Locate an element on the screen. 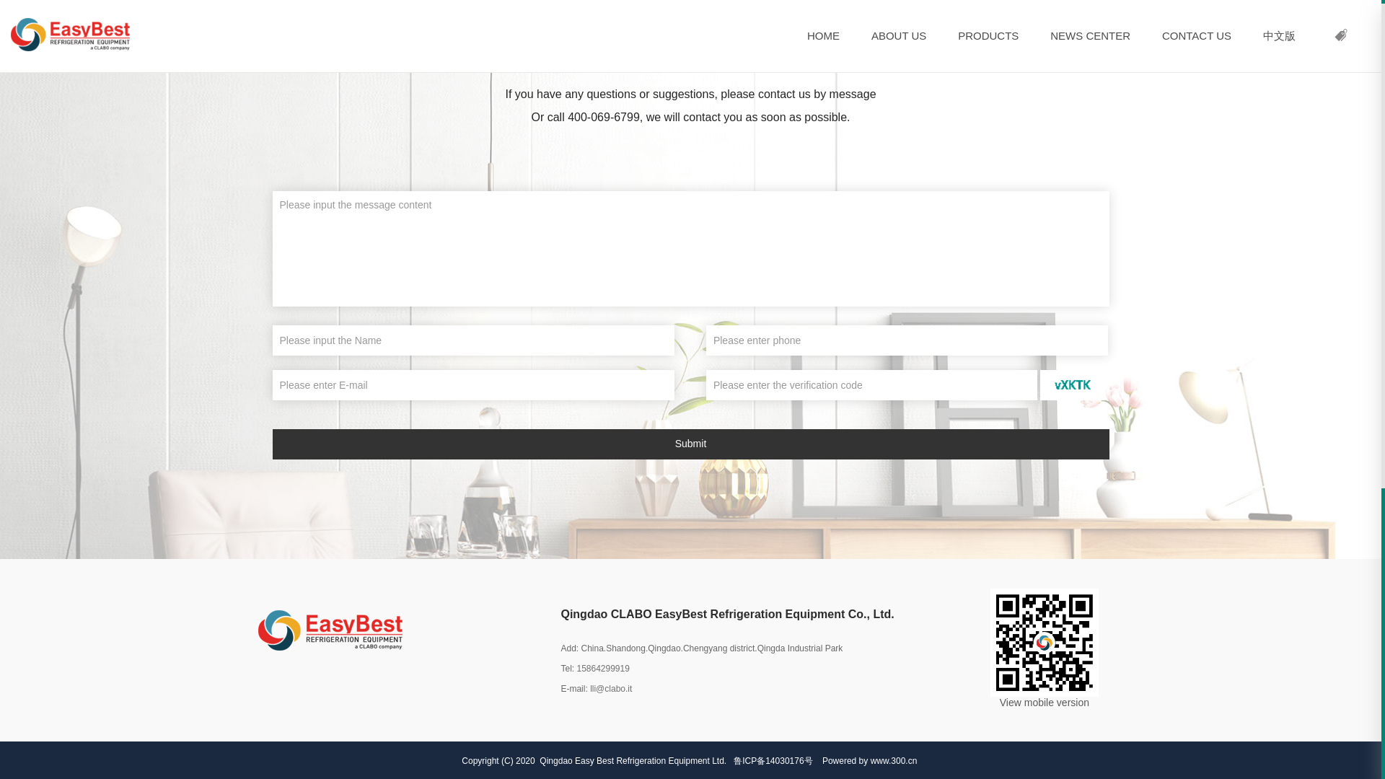  15864299919 is located at coordinates (602, 669).